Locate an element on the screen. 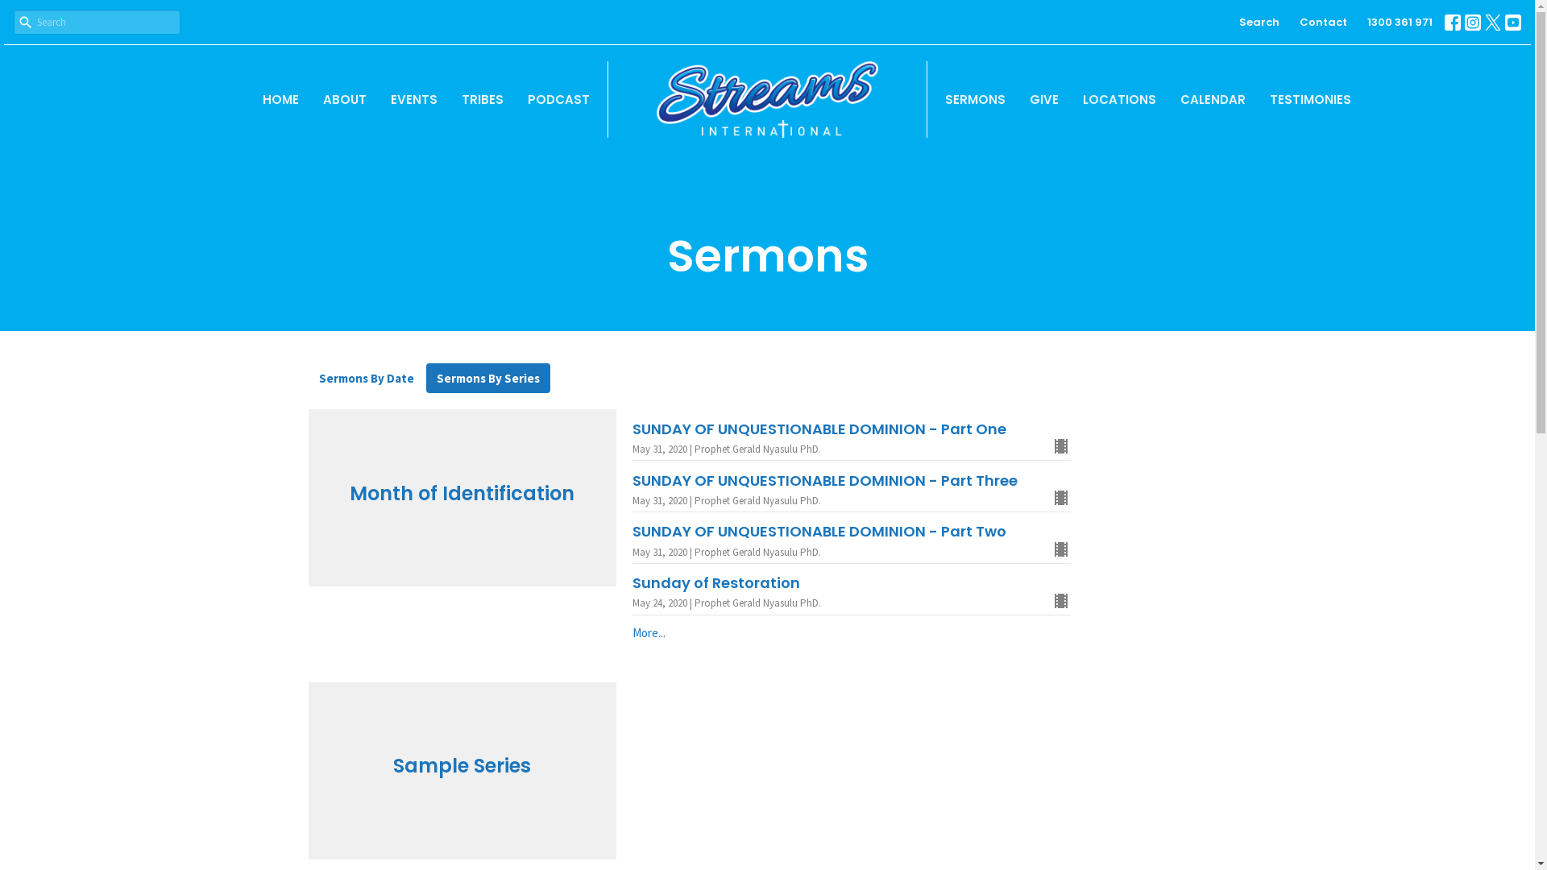  TESTIMONIES is located at coordinates (1310, 100).